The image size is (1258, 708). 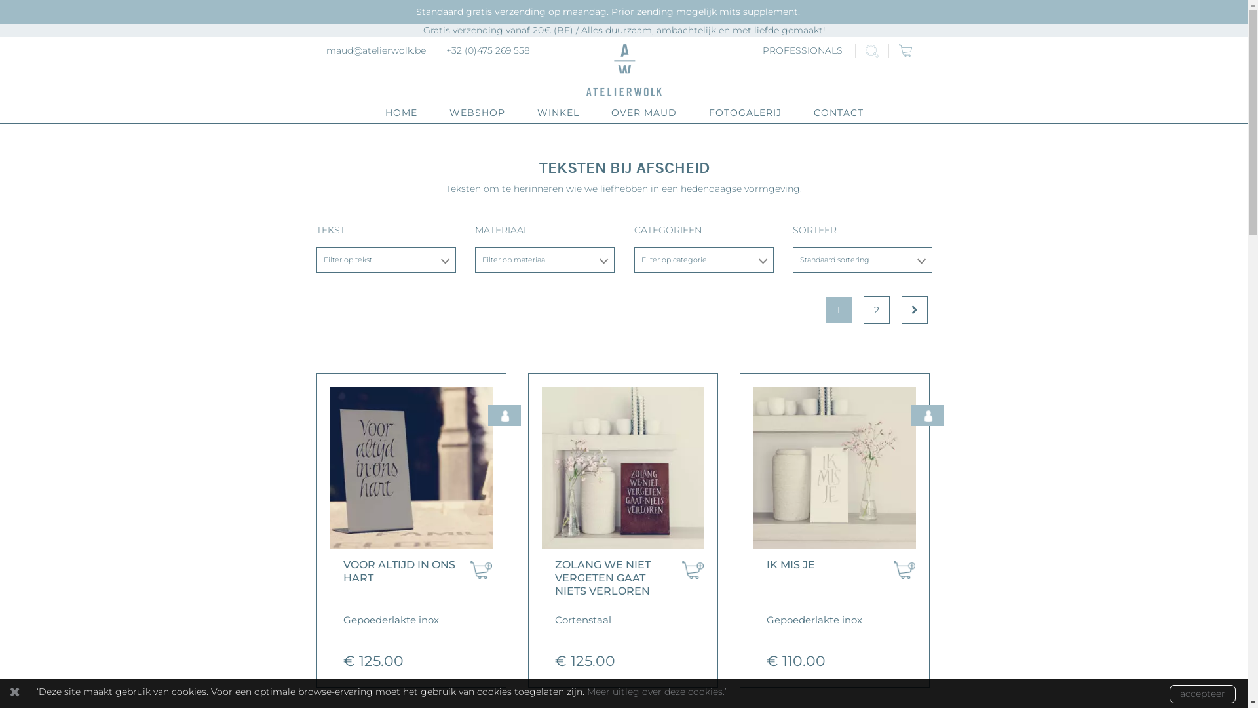 I want to click on 2, so click(x=877, y=310).